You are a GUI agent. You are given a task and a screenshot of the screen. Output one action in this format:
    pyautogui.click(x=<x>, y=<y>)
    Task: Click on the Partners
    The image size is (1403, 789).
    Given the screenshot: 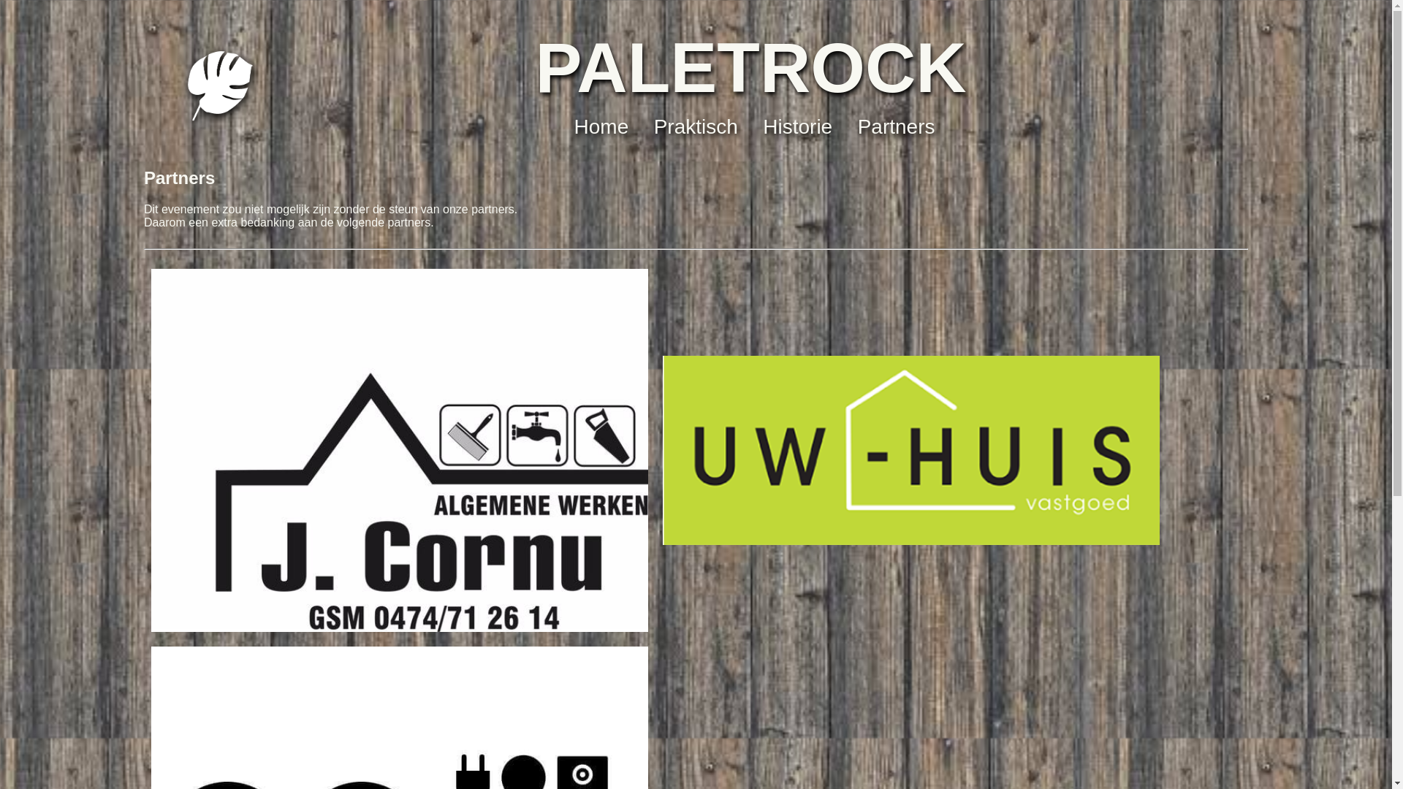 What is the action you would take?
    pyautogui.click(x=897, y=127)
    